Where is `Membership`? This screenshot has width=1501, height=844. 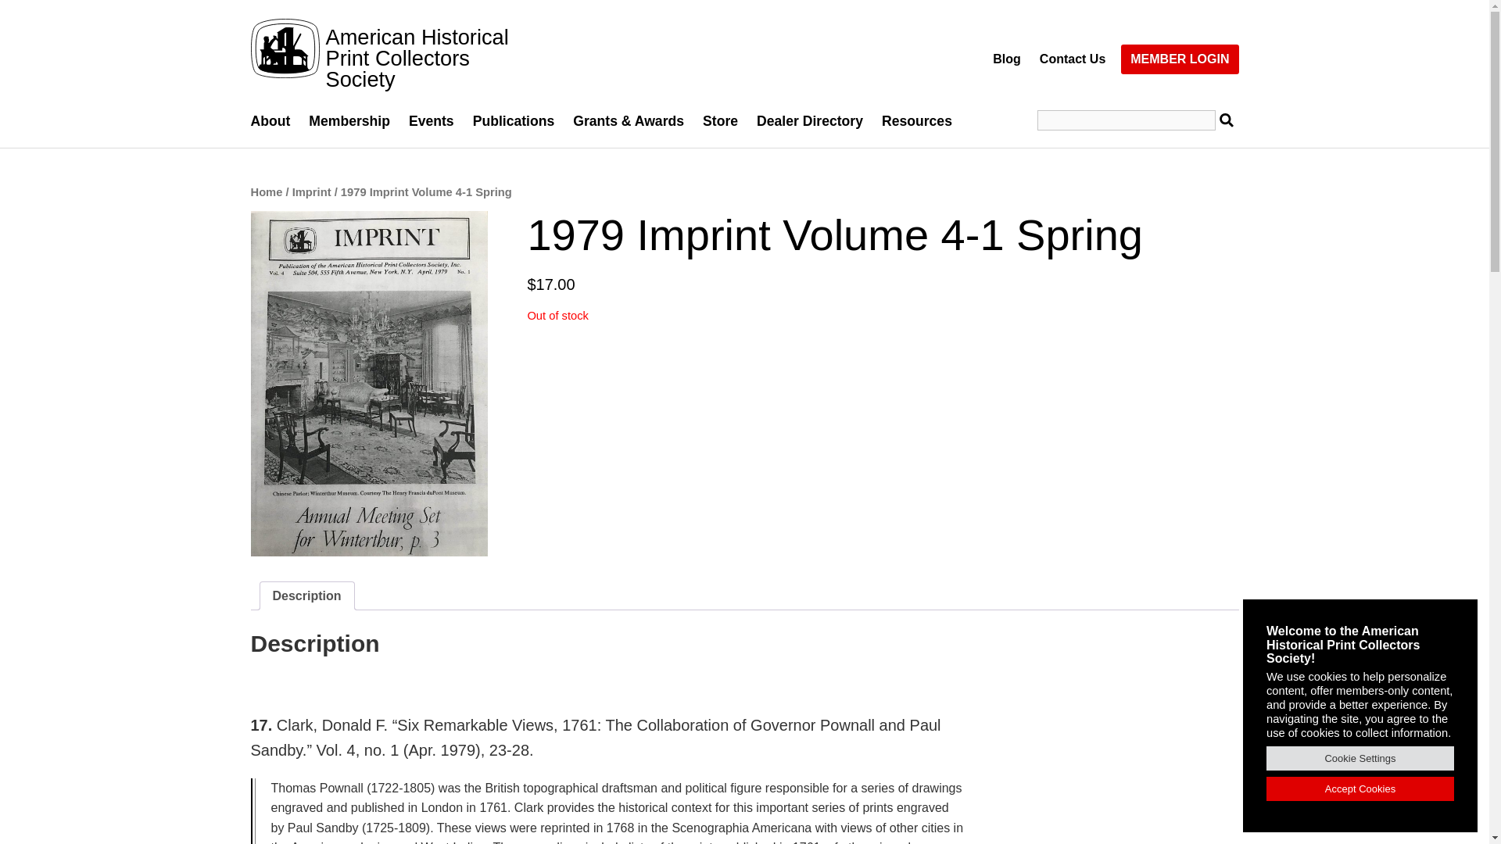 Membership is located at coordinates (349, 121).